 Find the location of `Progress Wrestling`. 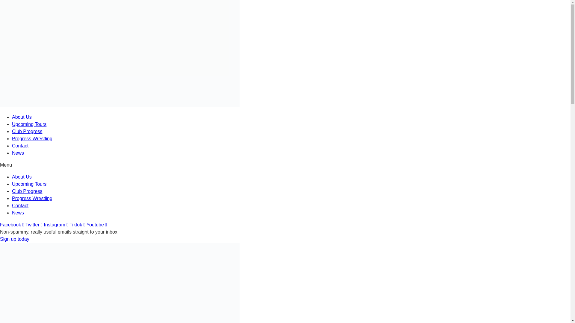

Progress Wrestling is located at coordinates (32, 198).